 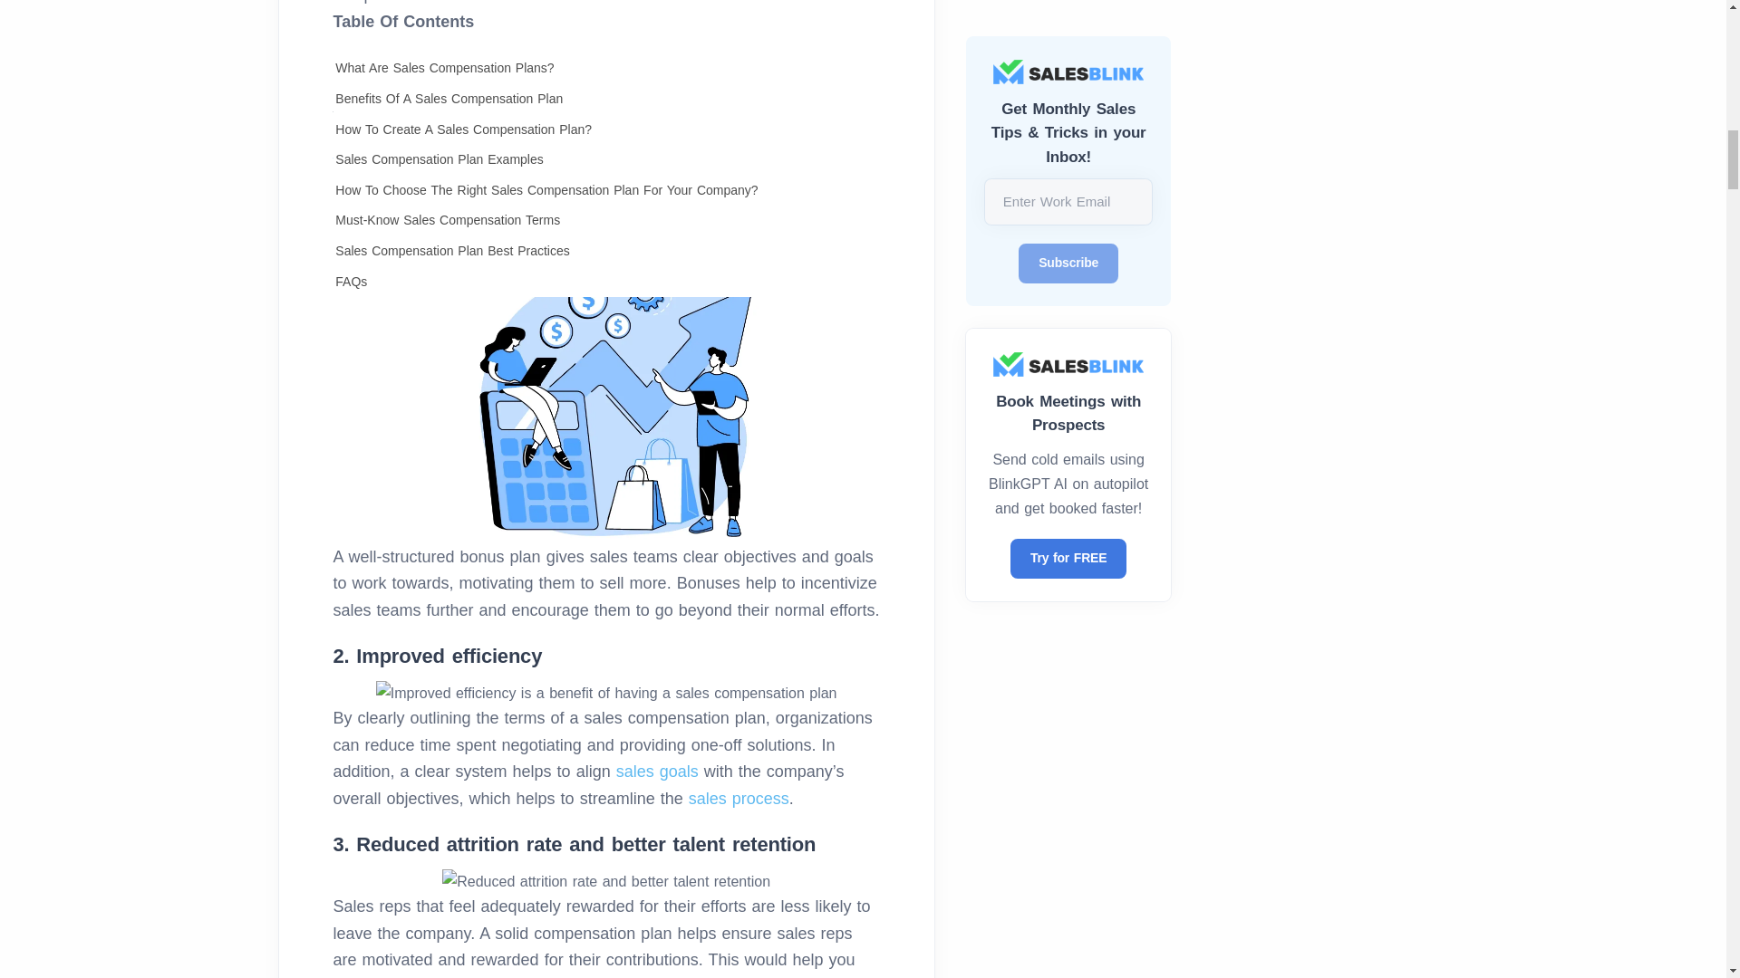 I want to click on  Improved efficiency, so click(x=605, y=692).